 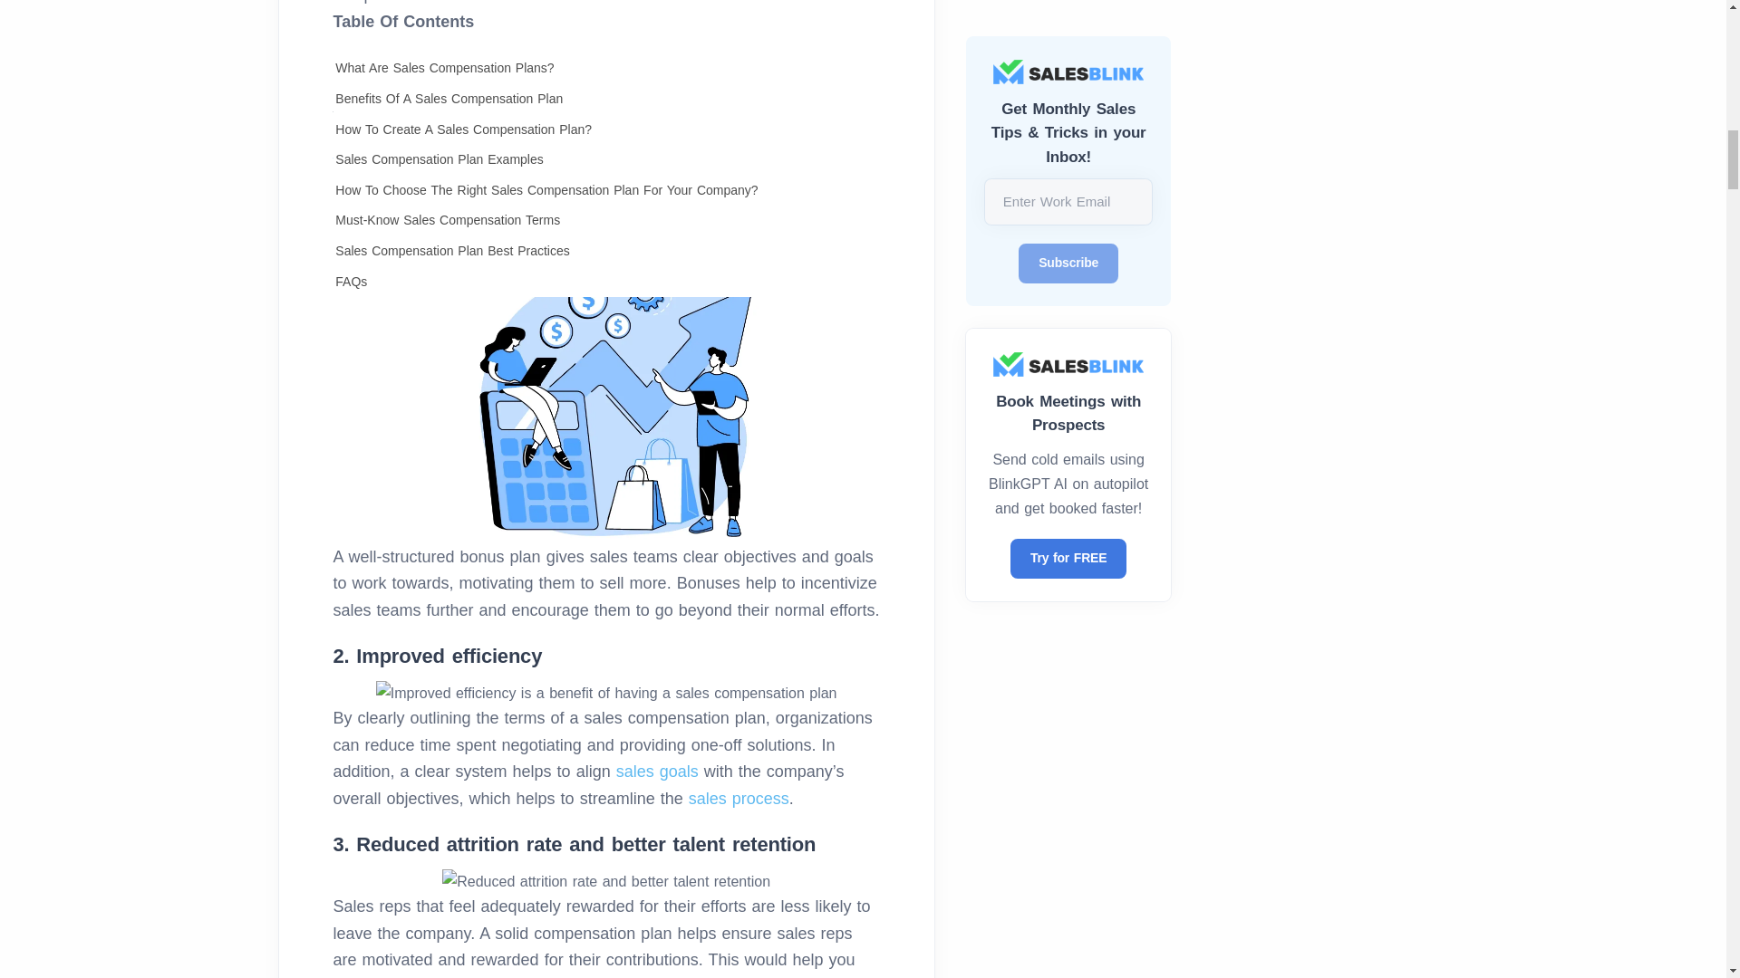 I want to click on  Improved efficiency, so click(x=605, y=692).